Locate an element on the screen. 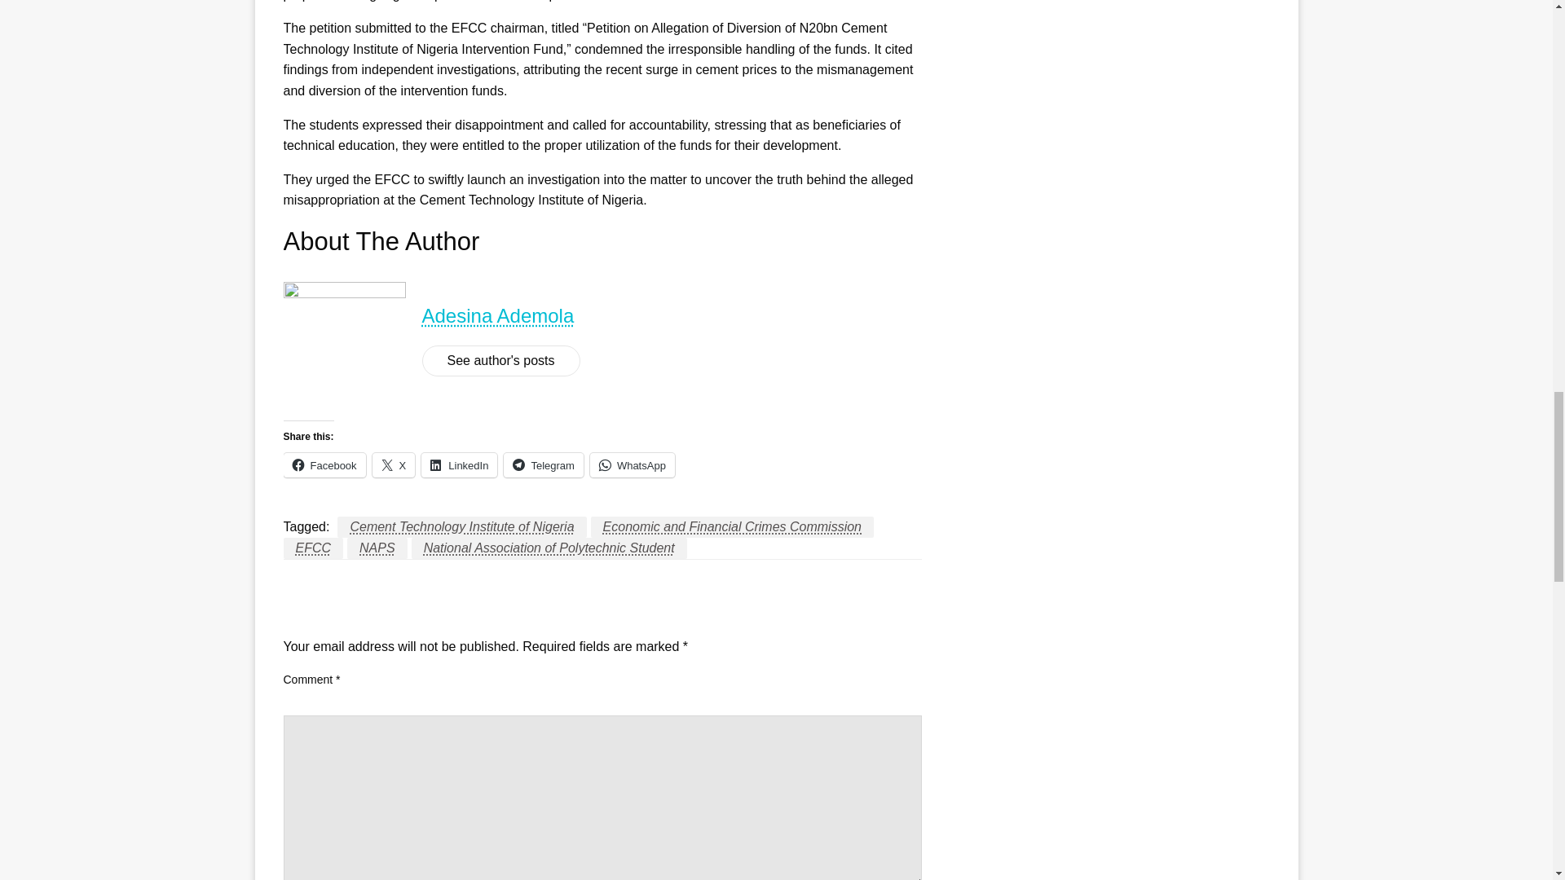 Image resolution: width=1565 pixels, height=880 pixels. Cement Technology Institute of Nigeria is located at coordinates (461, 526).